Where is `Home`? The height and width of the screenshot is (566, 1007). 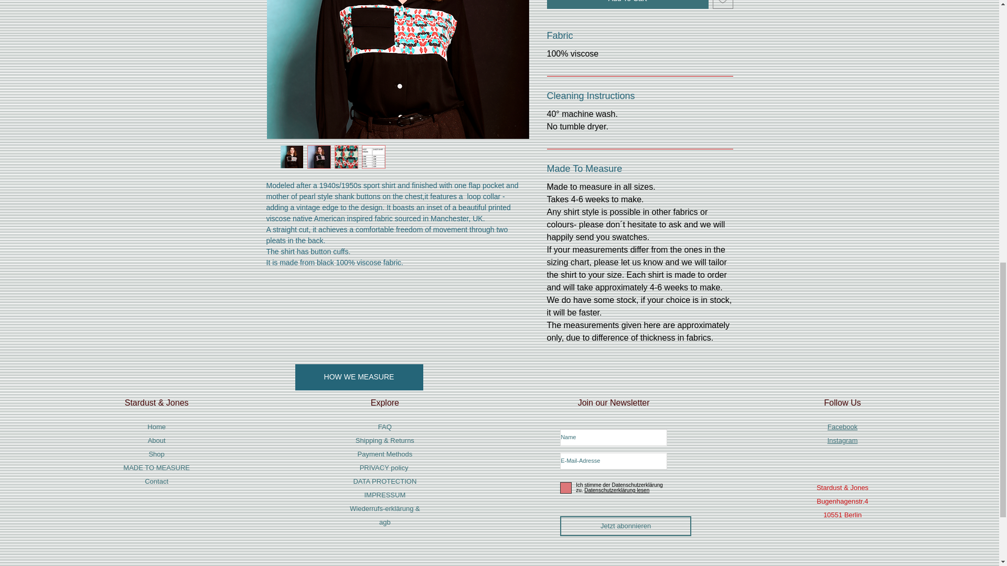
Home is located at coordinates (156, 427).